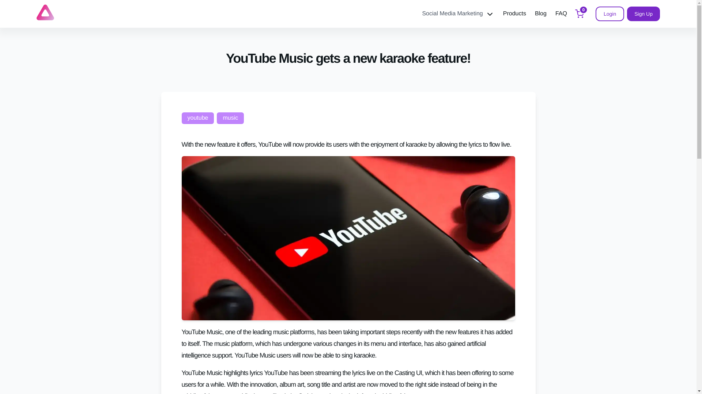  What do you see at coordinates (579, 14) in the screenshot?
I see `0` at bounding box center [579, 14].